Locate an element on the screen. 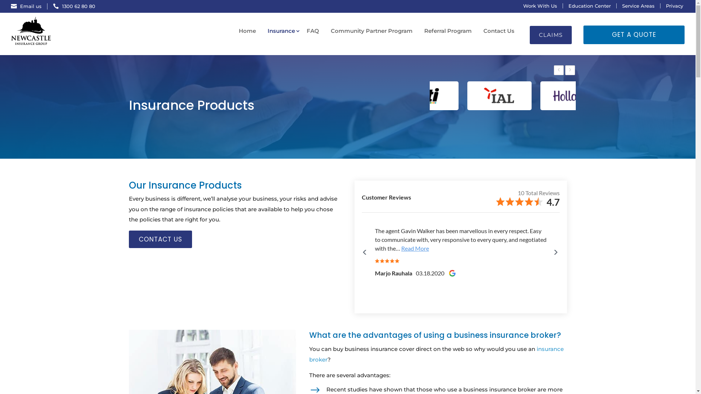 This screenshot has width=701, height=394. Education Center is located at coordinates (590, 6).